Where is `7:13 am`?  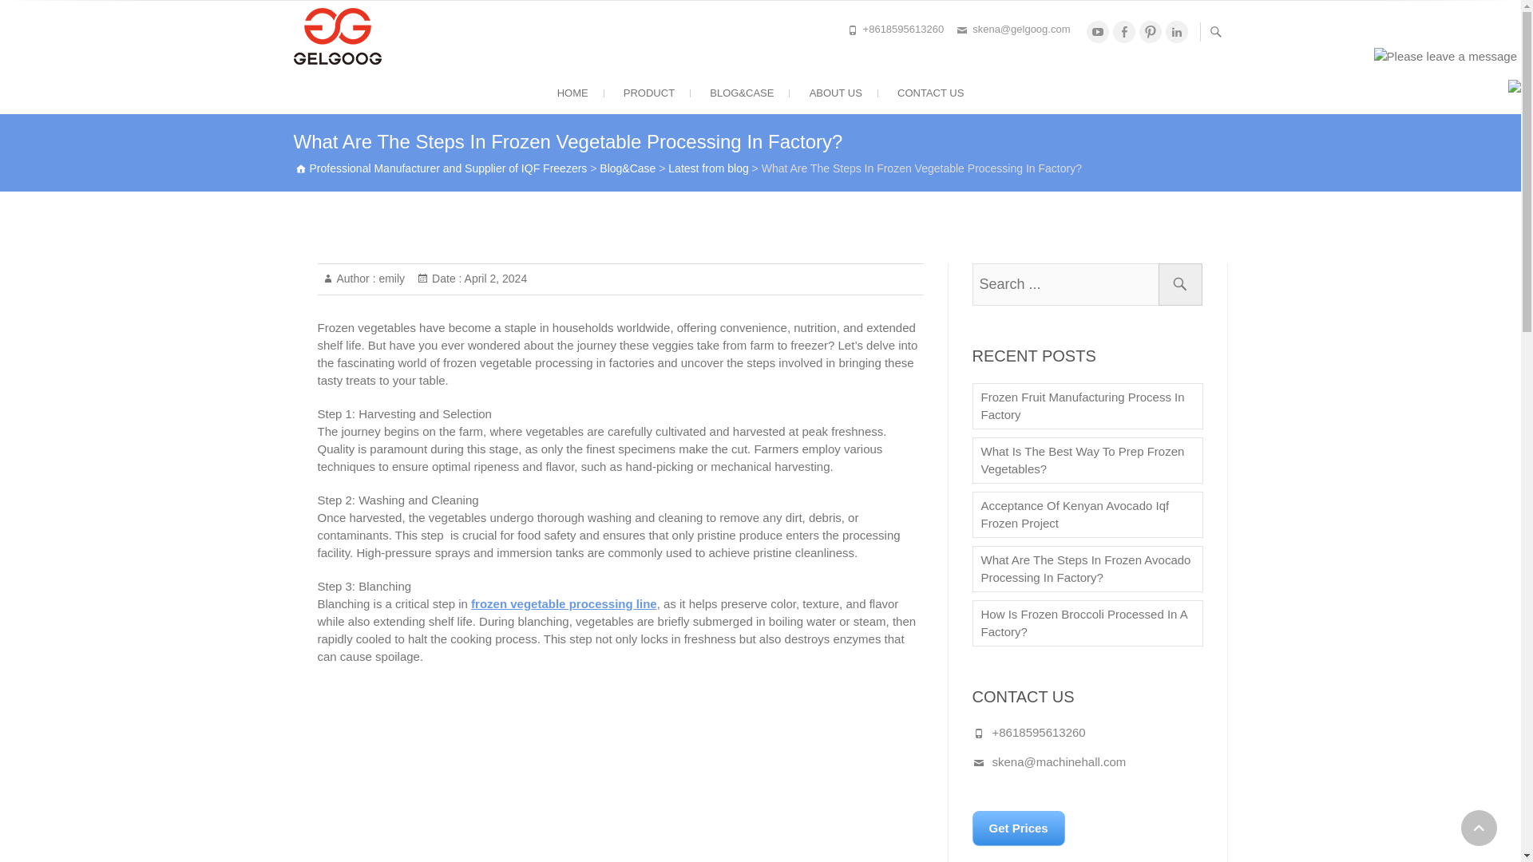
7:13 am is located at coordinates (493, 279).